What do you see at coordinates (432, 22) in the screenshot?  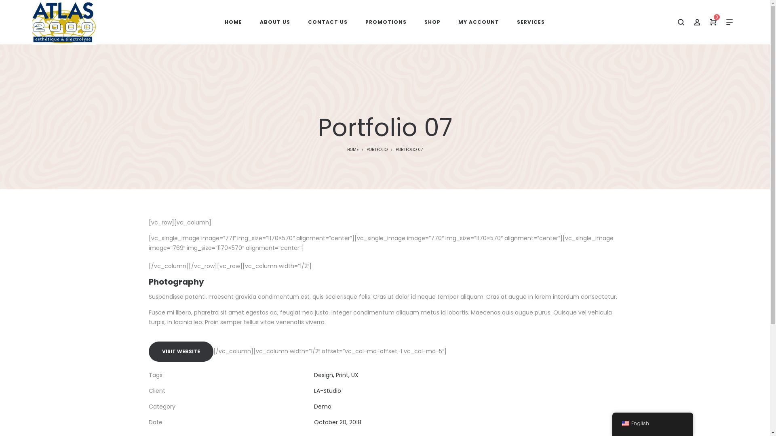 I see `SHOP` at bounding box center [432, 22].